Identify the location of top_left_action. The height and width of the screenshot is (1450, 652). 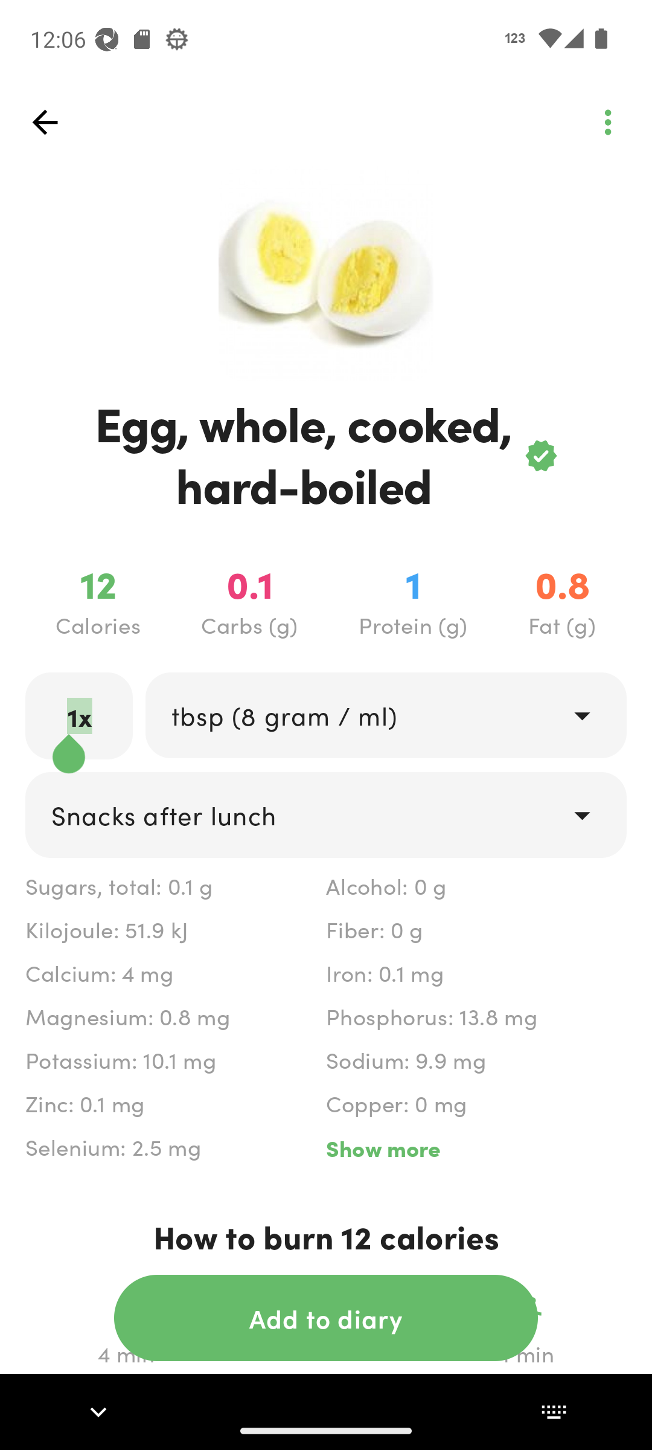
(607, 122).